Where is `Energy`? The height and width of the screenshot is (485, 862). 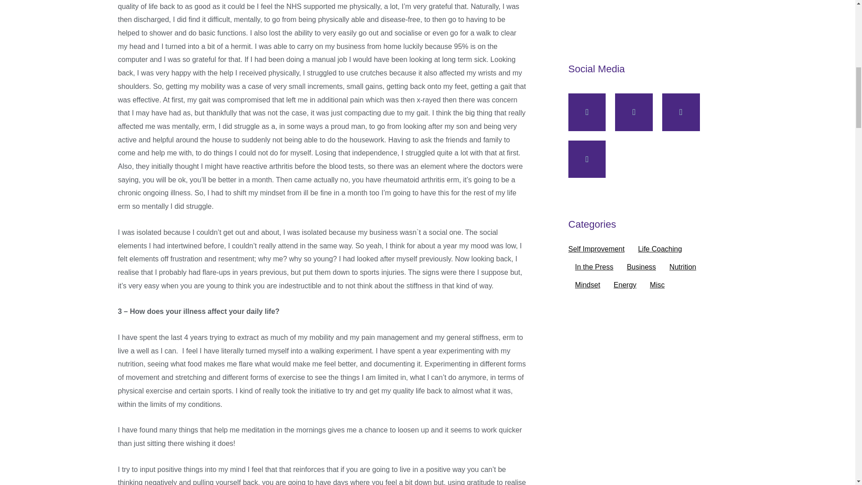
Energy is located at coordinates (625, 285).